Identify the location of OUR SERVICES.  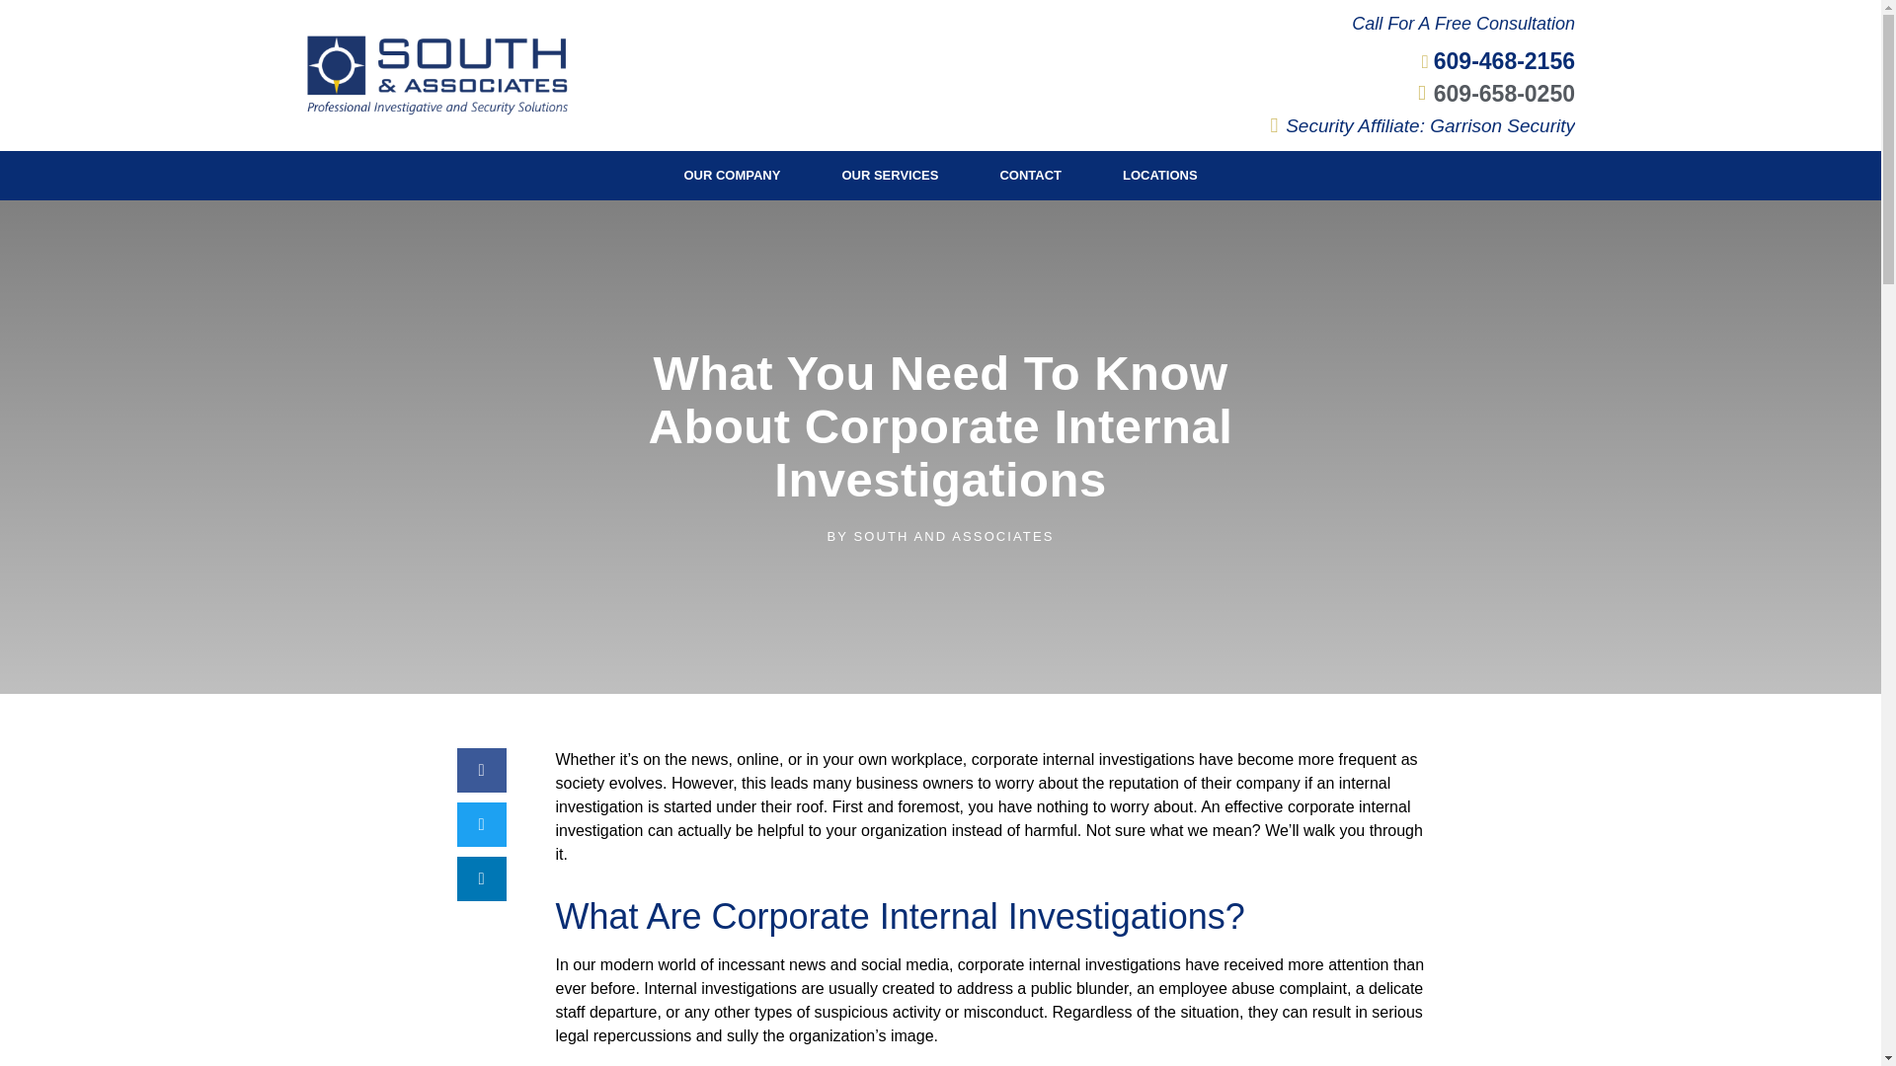
(890, 176).